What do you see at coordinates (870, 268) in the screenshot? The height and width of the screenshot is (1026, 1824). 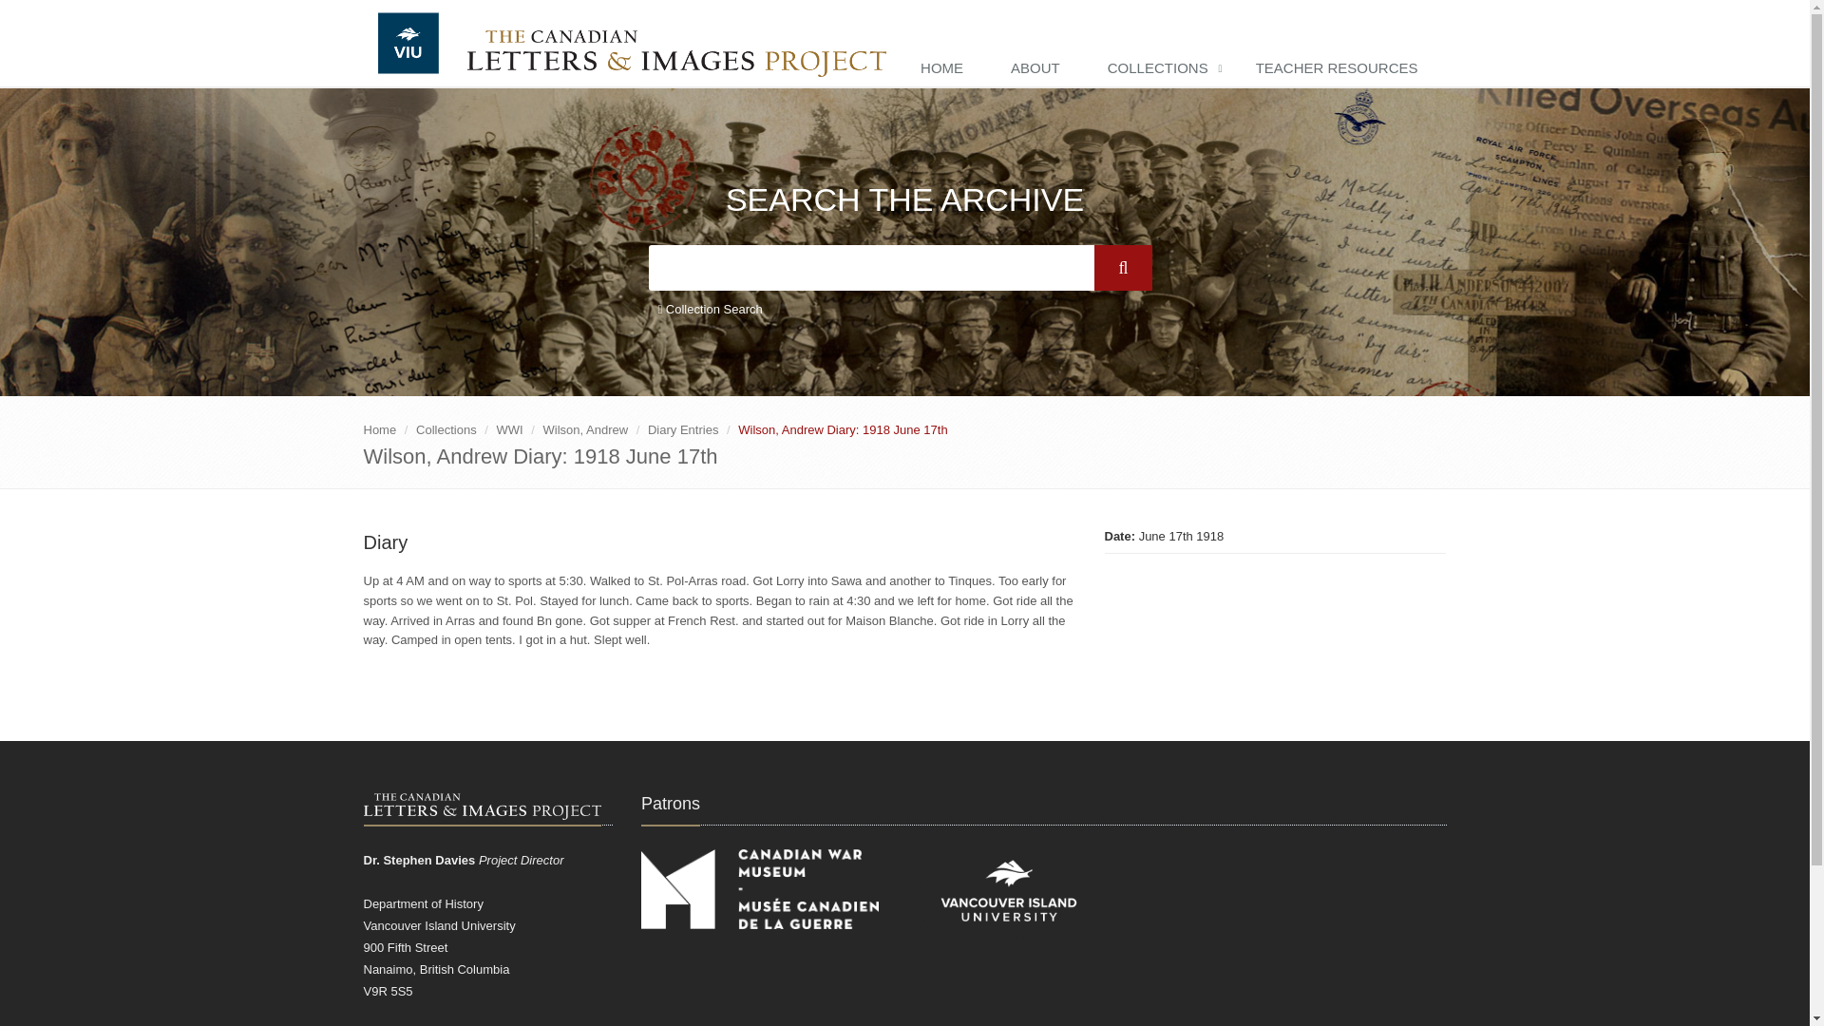 I see `Enter the terms you wish to search for.` at bounding box center [870, 268].